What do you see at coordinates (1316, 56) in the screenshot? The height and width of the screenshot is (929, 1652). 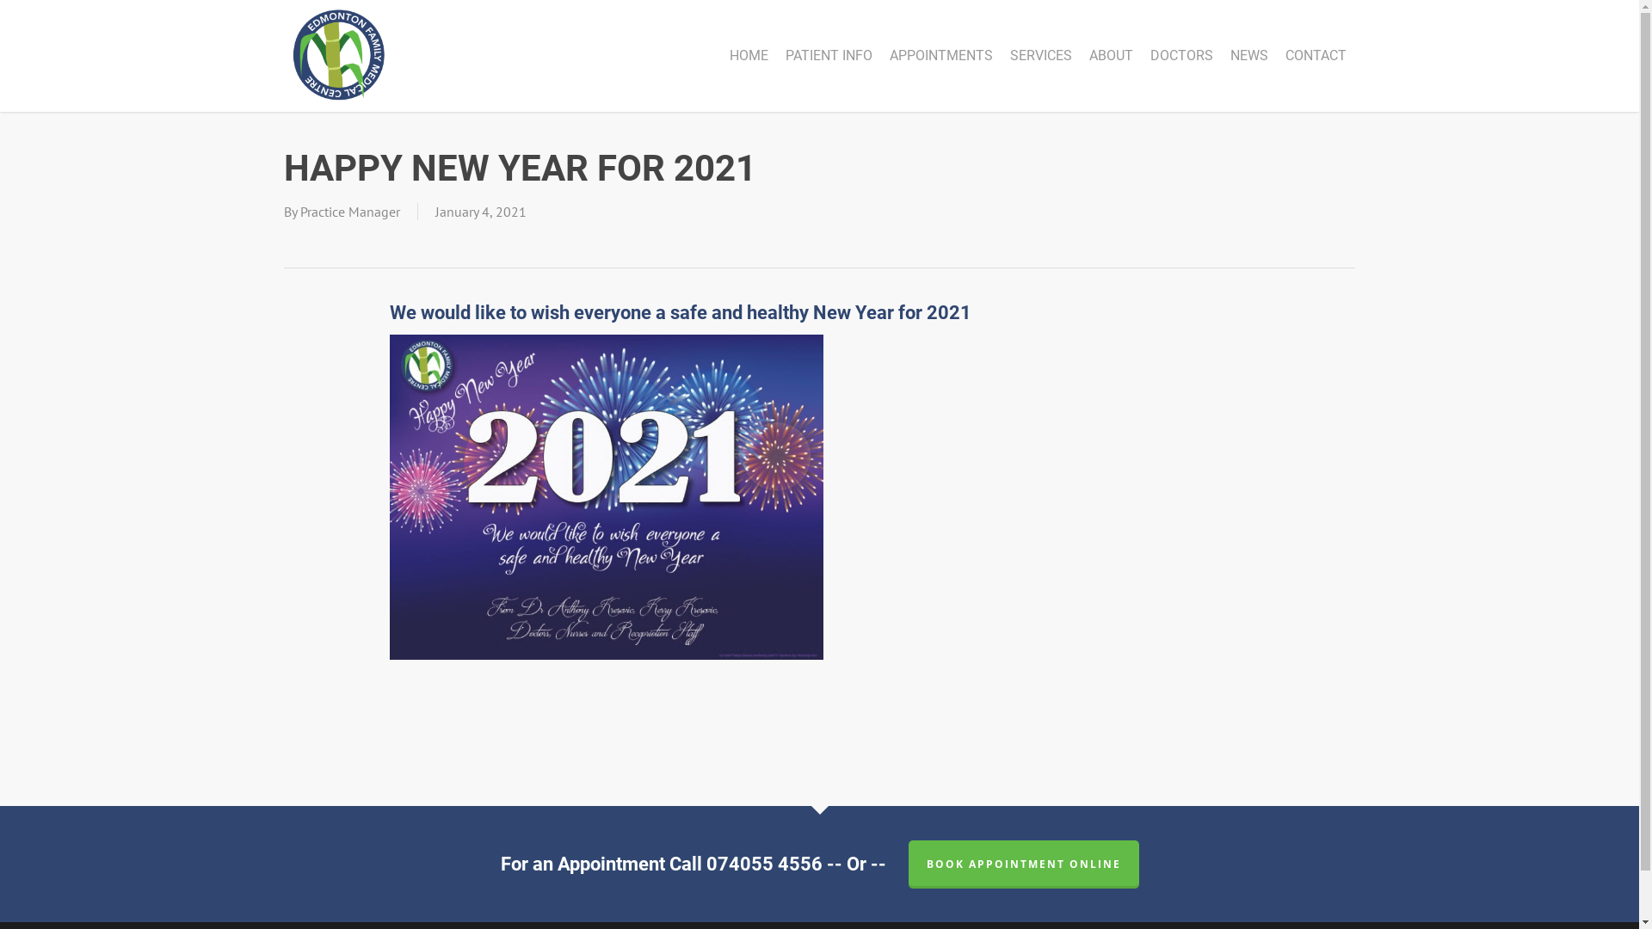 I see `CONTACT` at bounding box center [1316, 56].